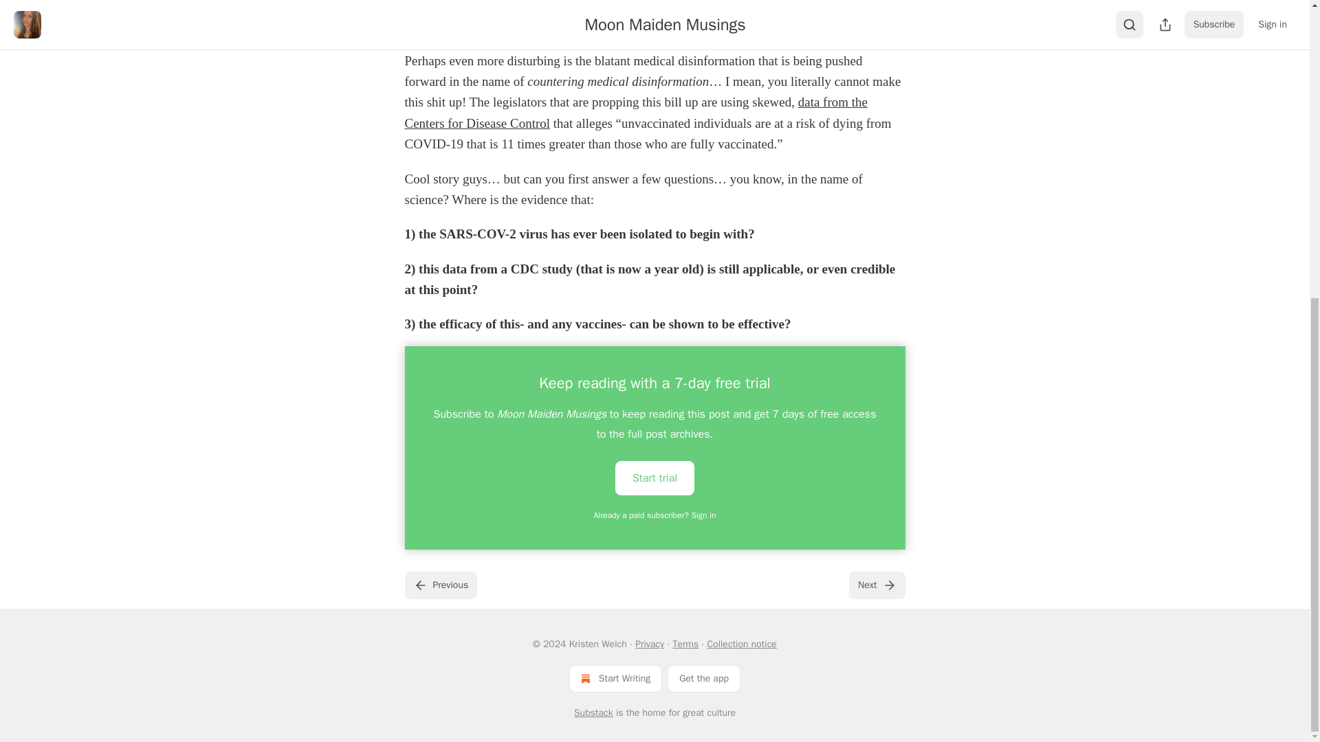 The width and height of the screenshot is (1320, 742). What do you see at coordinates (594, 713) in the screenshot?
I see `Substack` at bounding box center [594, 713].